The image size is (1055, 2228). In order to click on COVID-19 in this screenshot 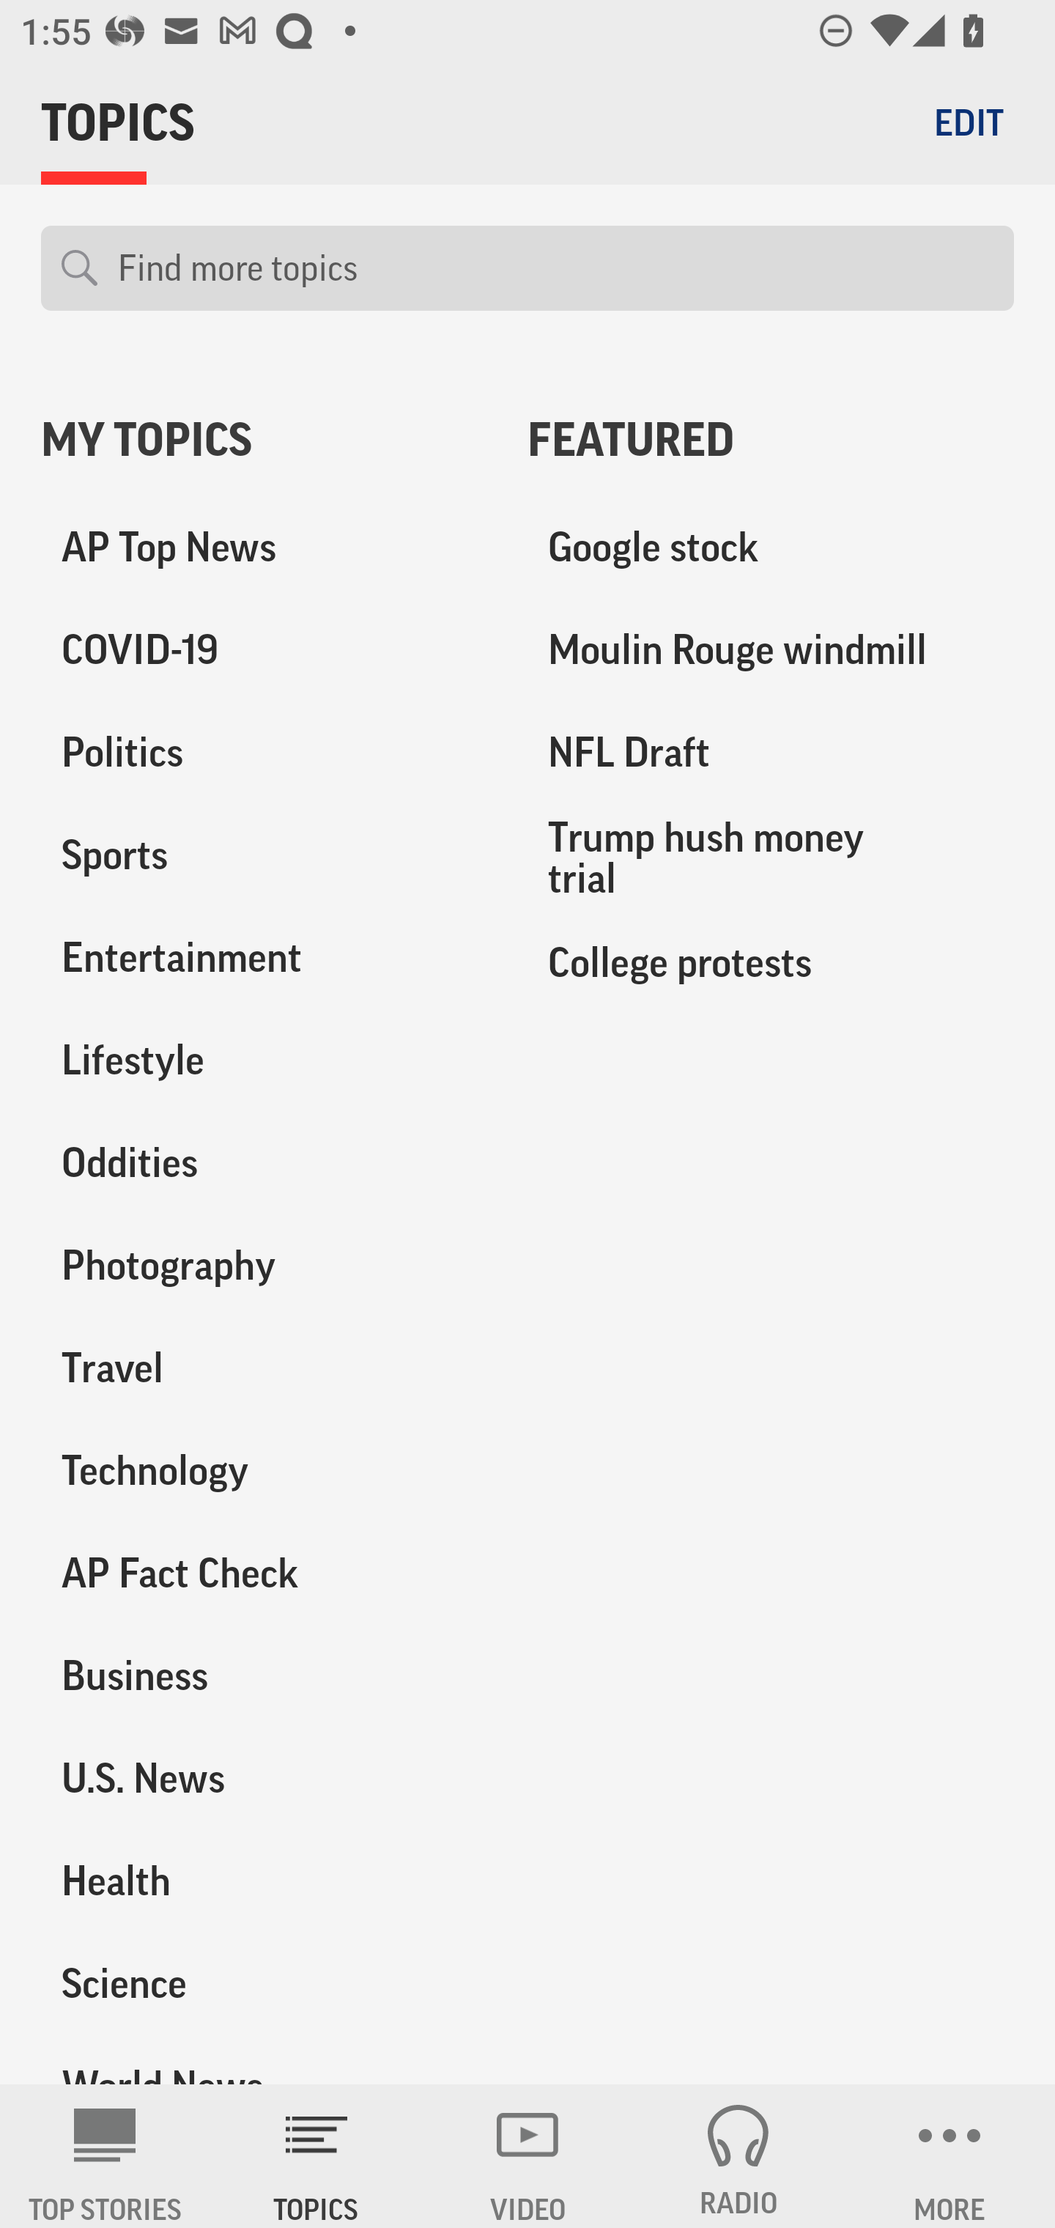, I will do `click(264, 650)`.